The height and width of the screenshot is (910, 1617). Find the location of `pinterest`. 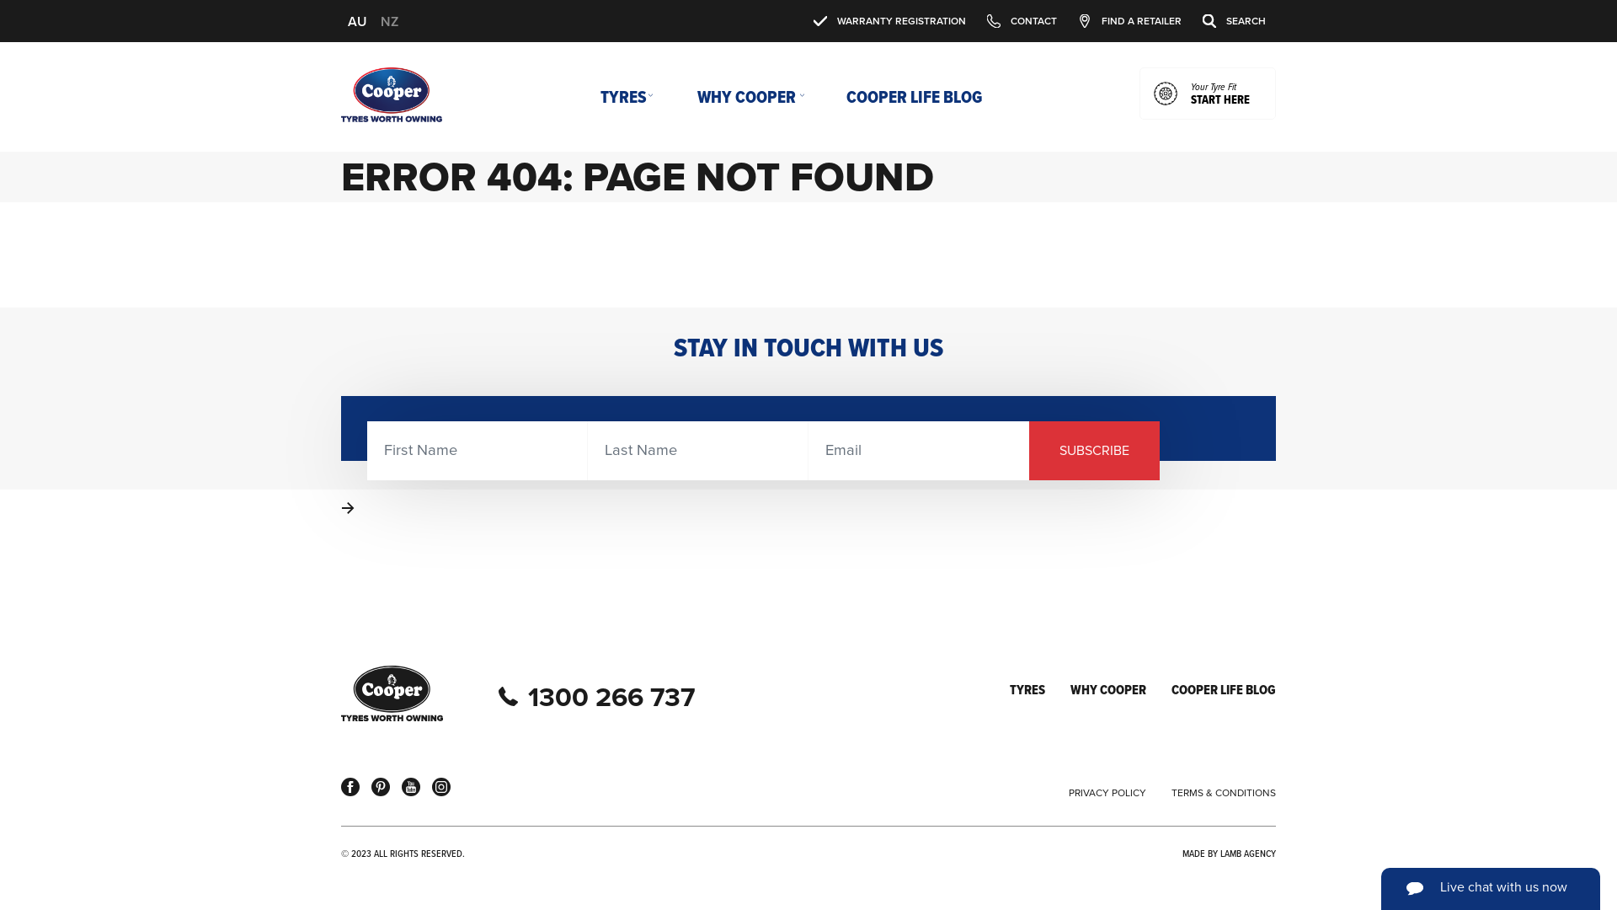

pinterest is located at coordinates (381, 787).